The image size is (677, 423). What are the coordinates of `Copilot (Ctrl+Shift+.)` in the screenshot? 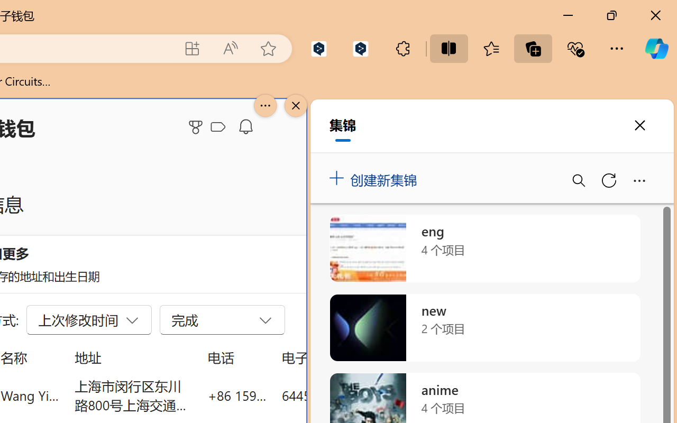 It's located at (656, 49).